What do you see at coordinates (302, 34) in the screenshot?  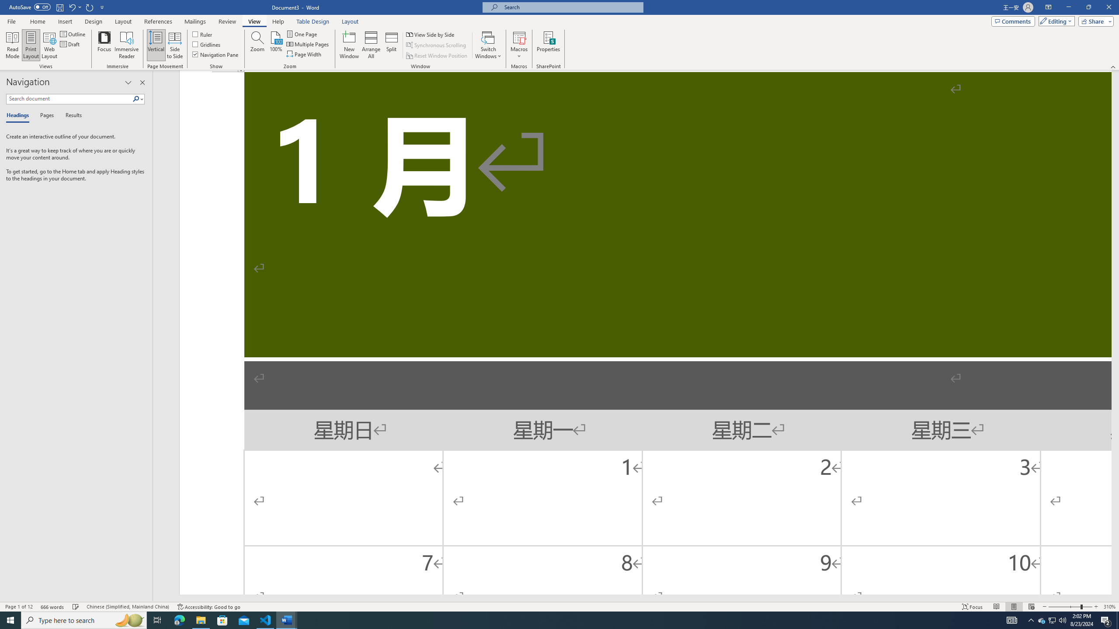 I see `One Page` at bounding box center [302, 34].